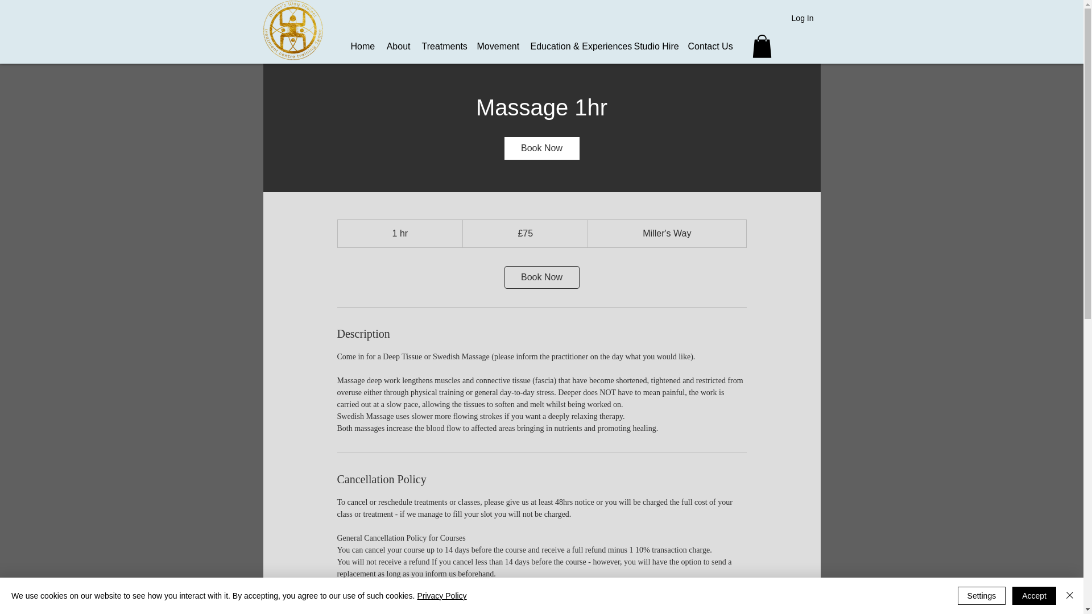  What do you see at coordinates (398, 47) in the screenshot?
I see `About` at bounding box center [398, 47].